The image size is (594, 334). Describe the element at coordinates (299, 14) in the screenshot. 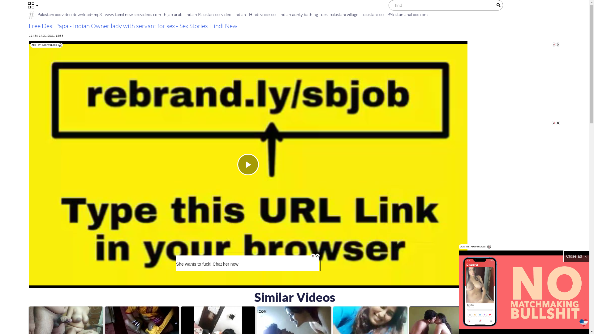

I see `Indian aunty bathing` at that location.